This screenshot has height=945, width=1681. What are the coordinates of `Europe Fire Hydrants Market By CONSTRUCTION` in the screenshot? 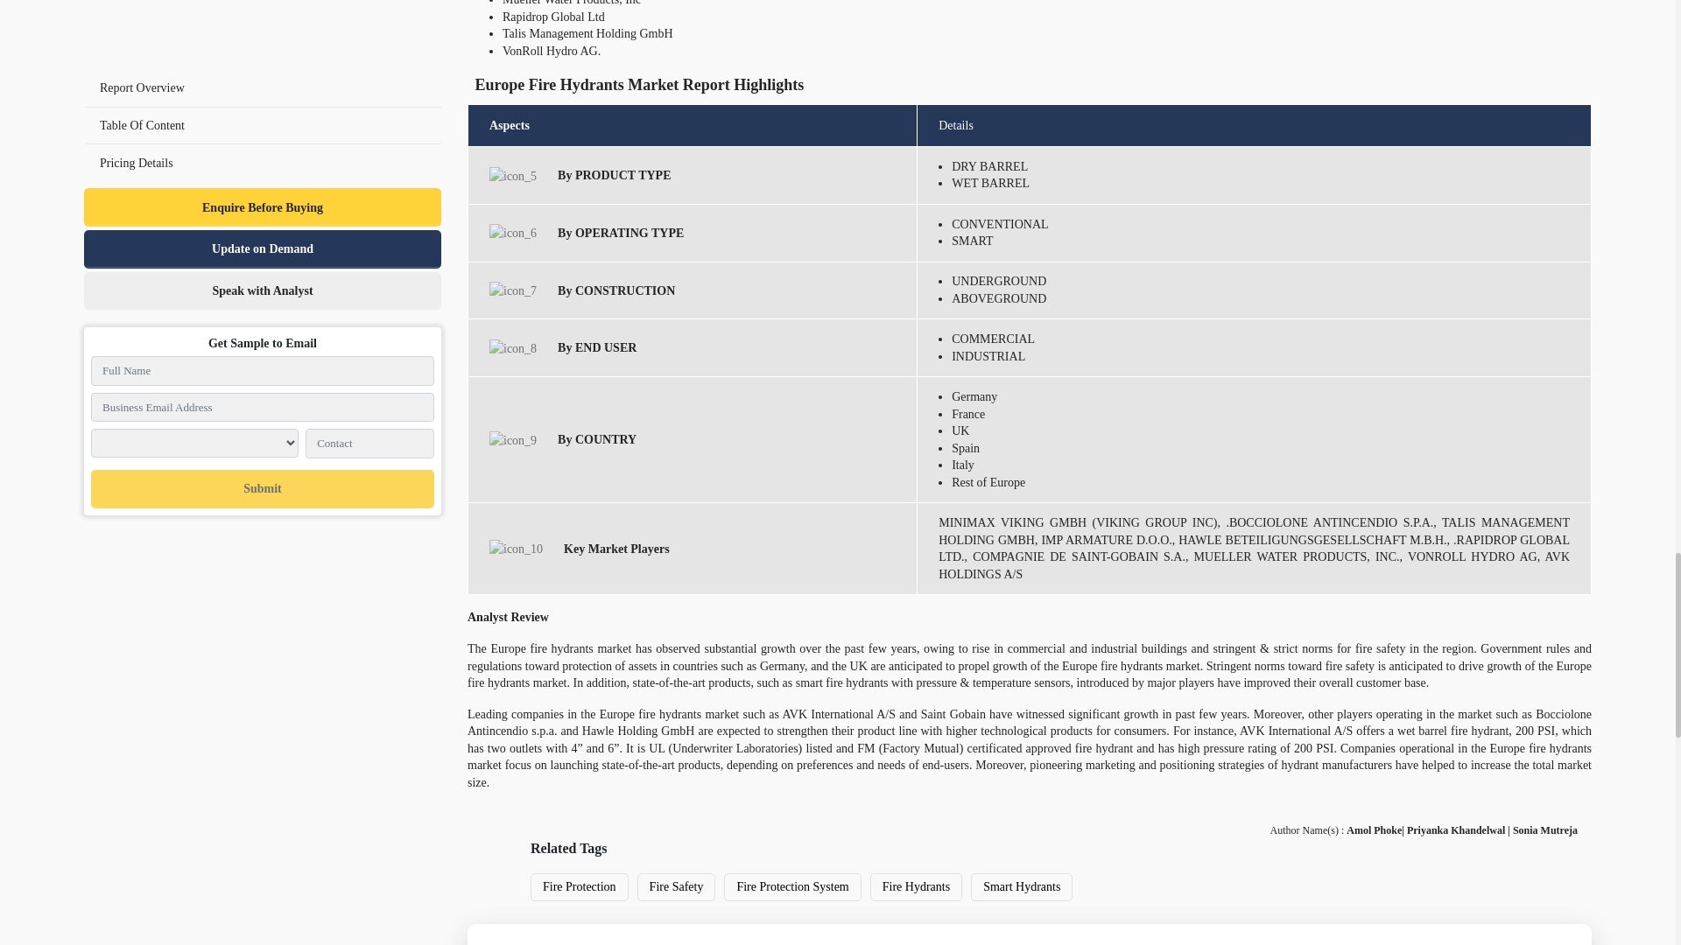 It's located at (512, 290).